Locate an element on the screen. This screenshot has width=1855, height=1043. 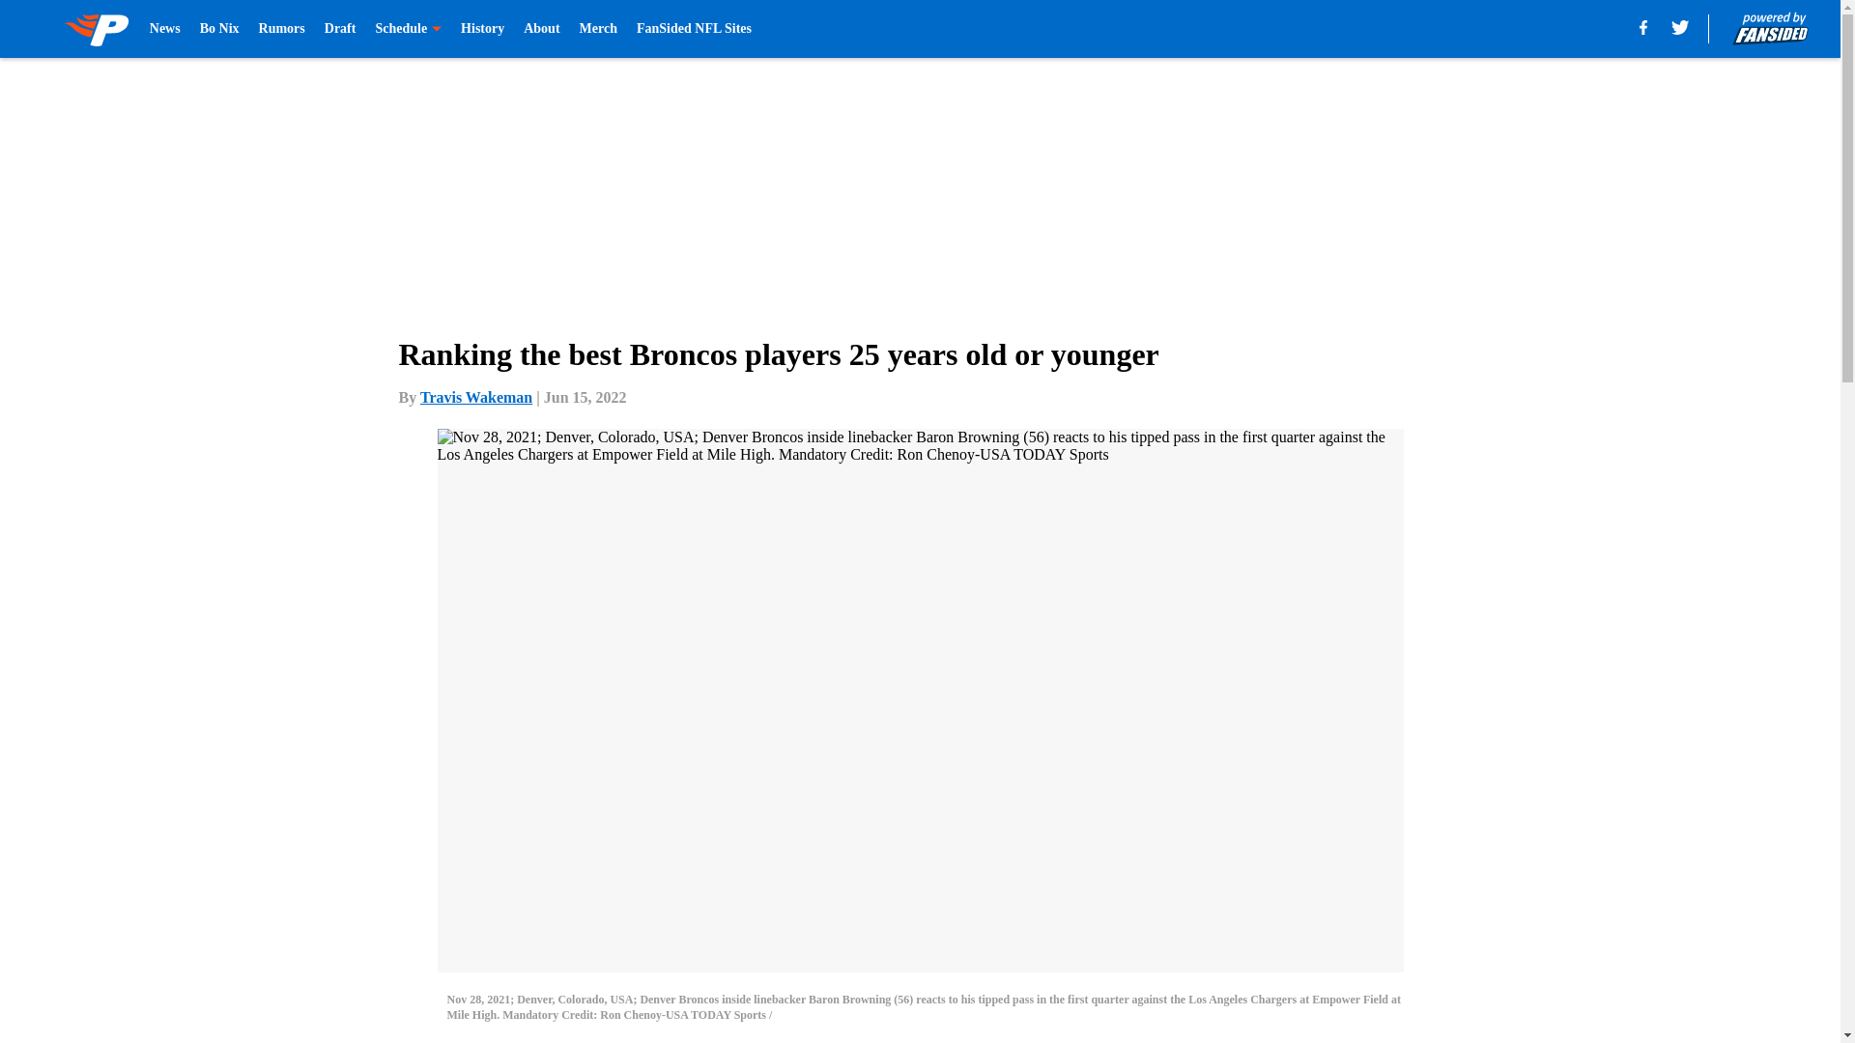
Merch is located at coordinates (598, 29).